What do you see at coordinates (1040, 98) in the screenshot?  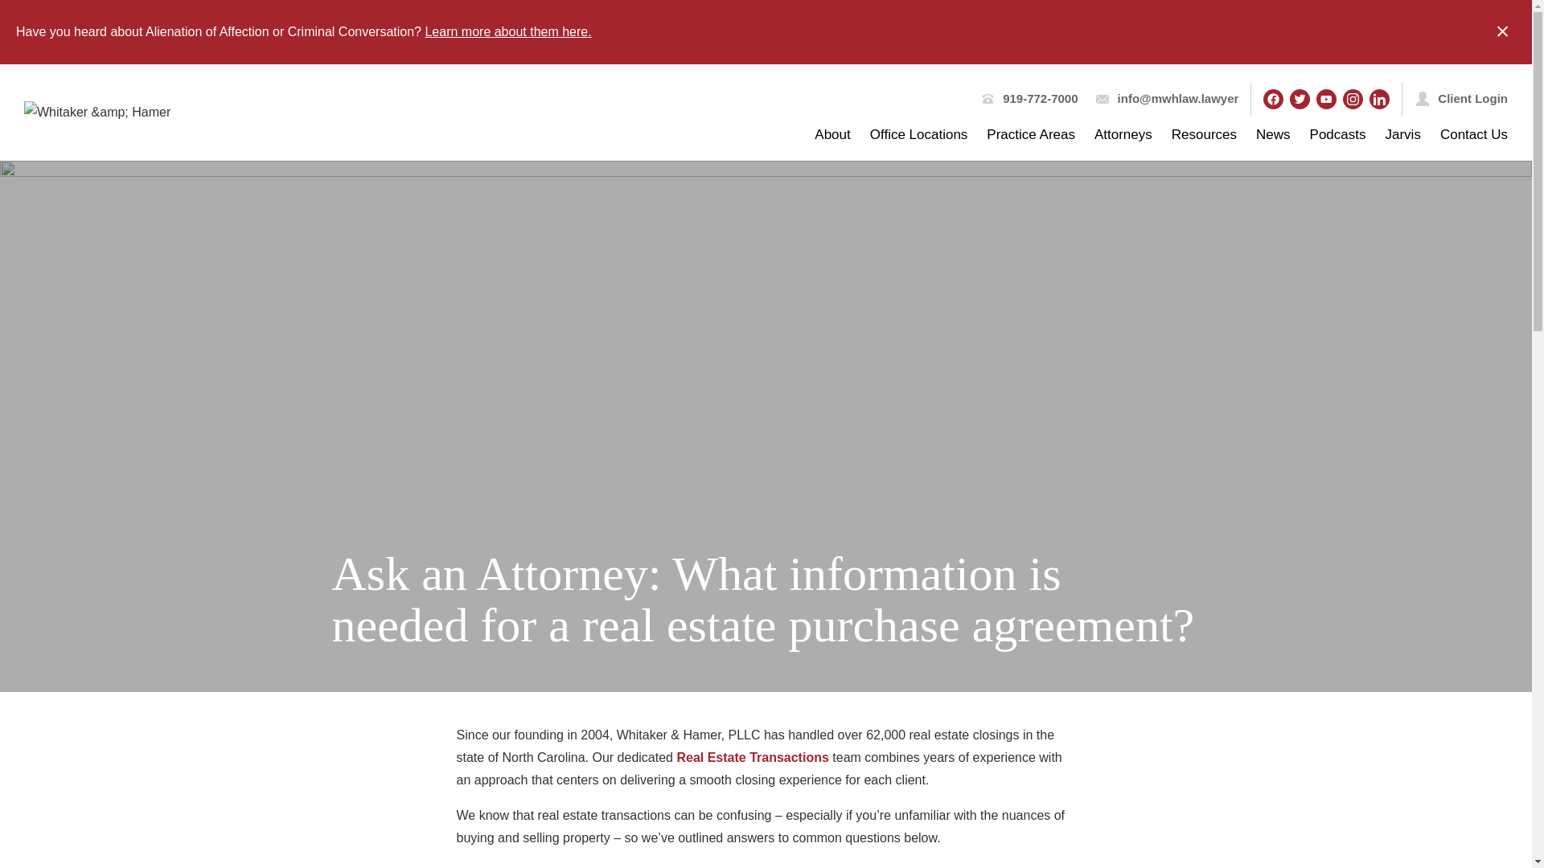 I see `919-772-7000` at bounding box center [1040, 98].